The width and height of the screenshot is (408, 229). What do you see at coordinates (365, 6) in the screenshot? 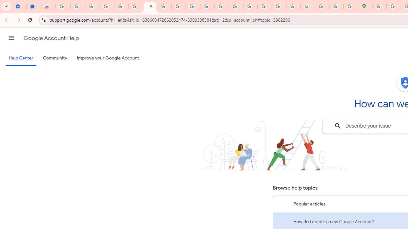
I see `Google Maps` at bounding box center [365, 6].